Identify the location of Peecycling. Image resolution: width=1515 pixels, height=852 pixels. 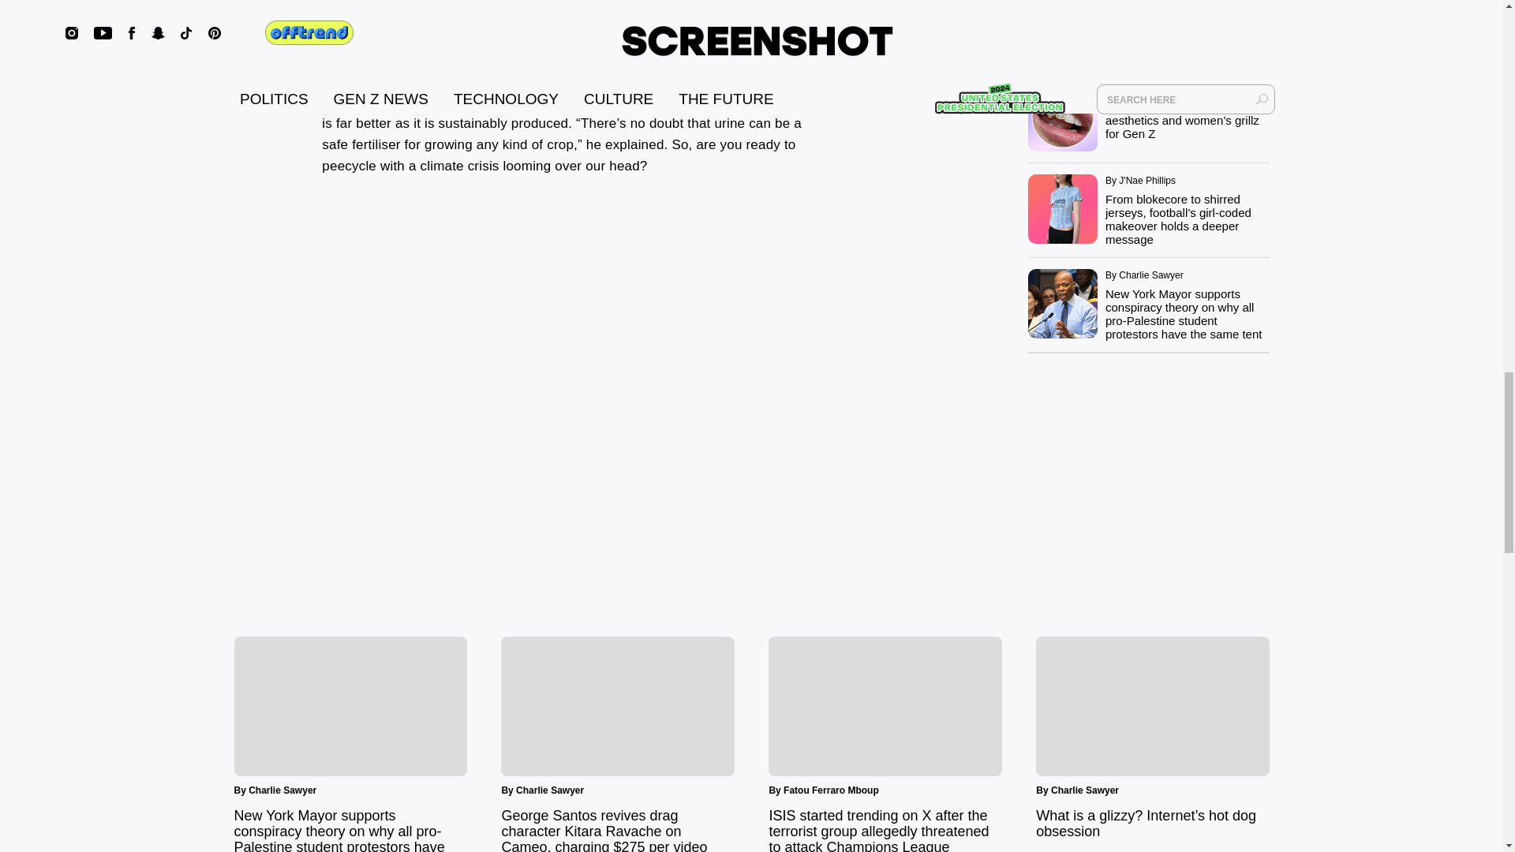
(574, 357).